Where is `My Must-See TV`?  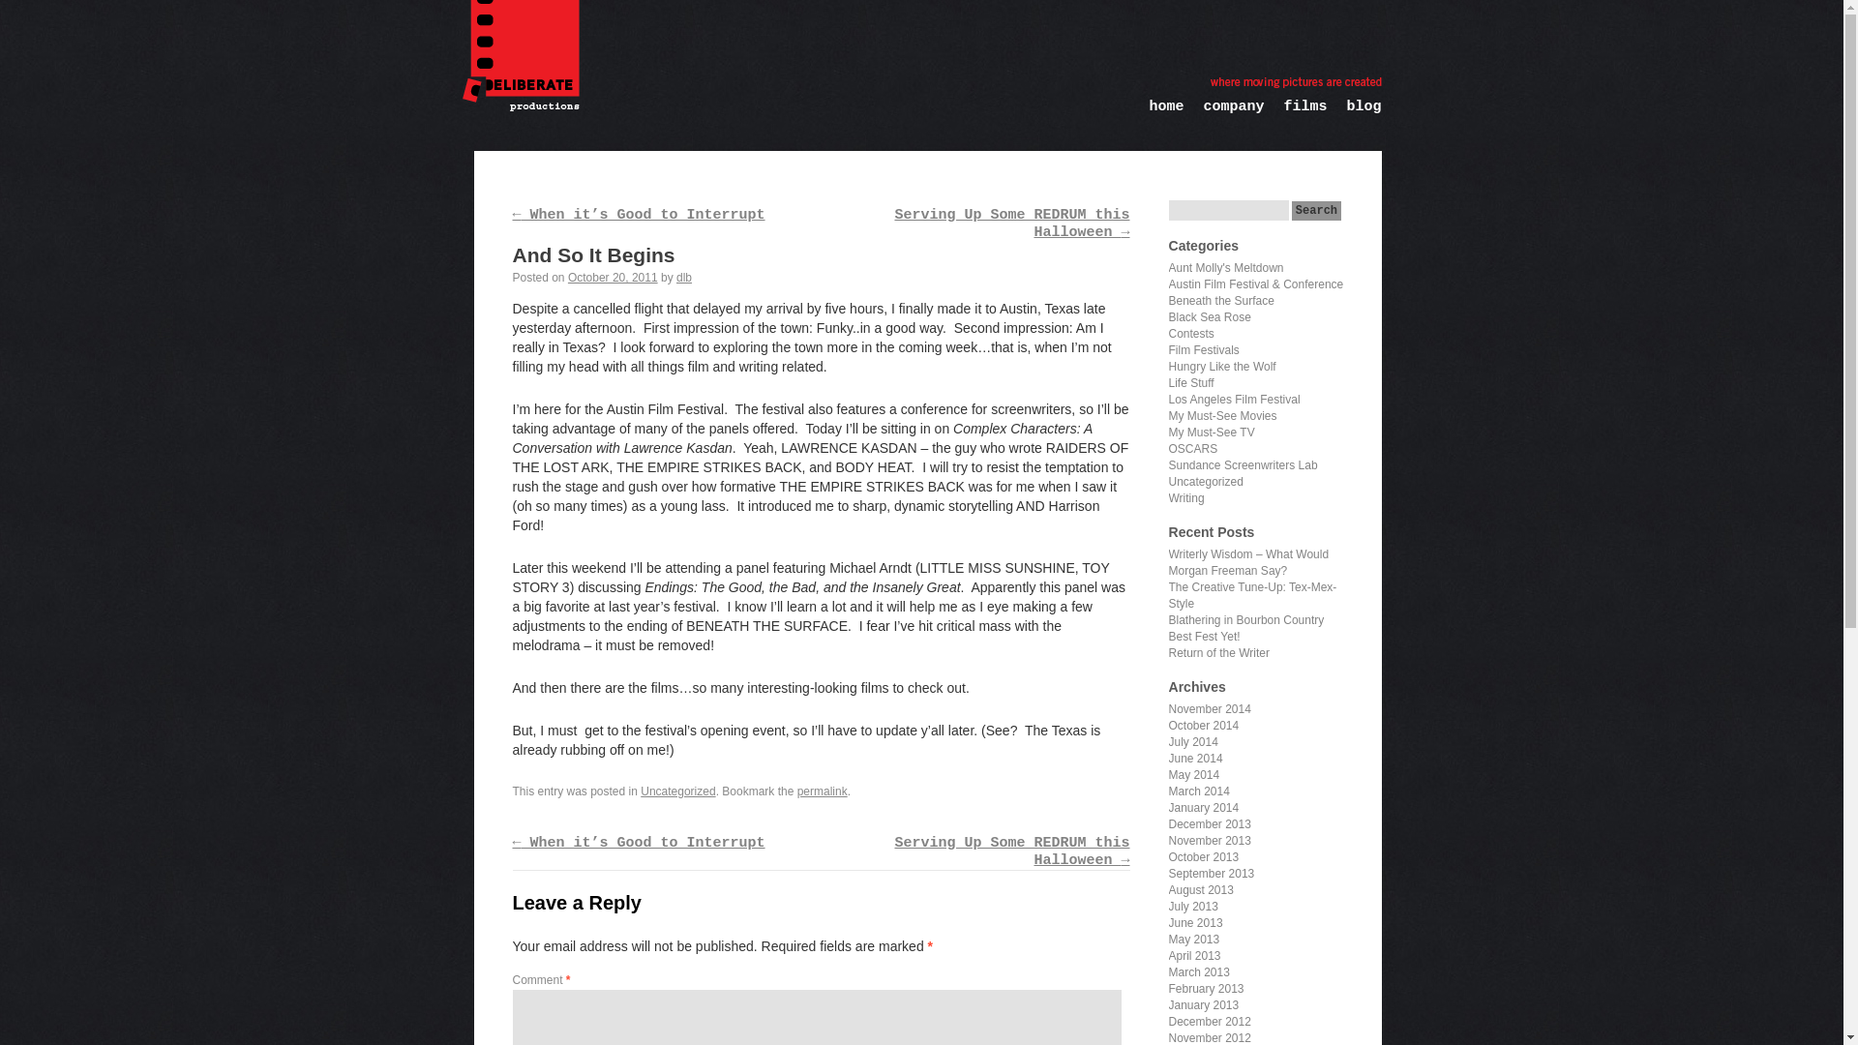 My Must-See TV is located at coordinates (1212, 432).